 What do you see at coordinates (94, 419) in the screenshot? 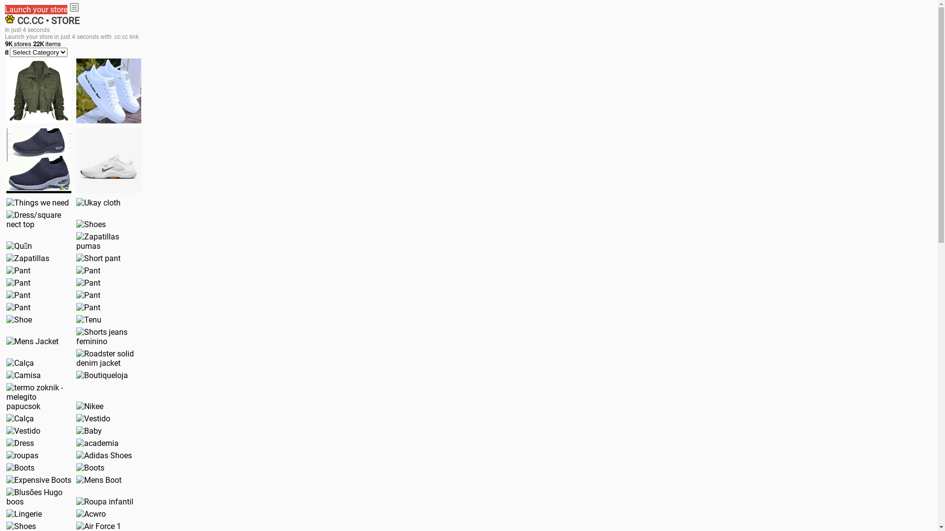
I see `Vestido` at bounding box center [94, 419].